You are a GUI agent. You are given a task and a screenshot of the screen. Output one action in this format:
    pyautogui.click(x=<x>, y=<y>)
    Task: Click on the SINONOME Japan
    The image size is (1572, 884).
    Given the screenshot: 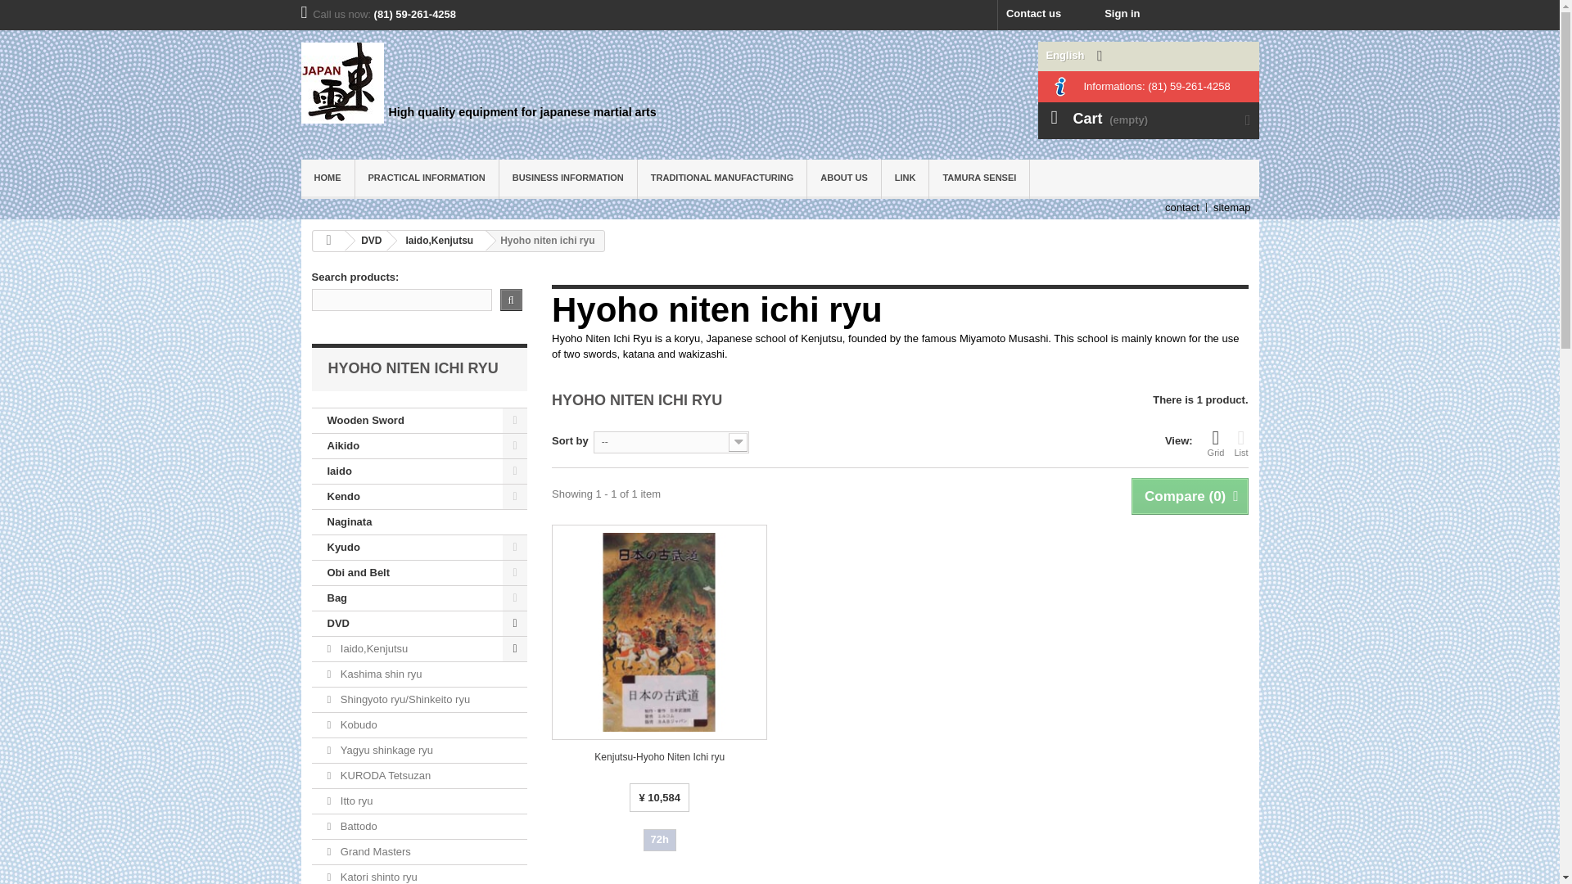 What is the action you would take?
    pyautogui.click(x=535, y=83)
    